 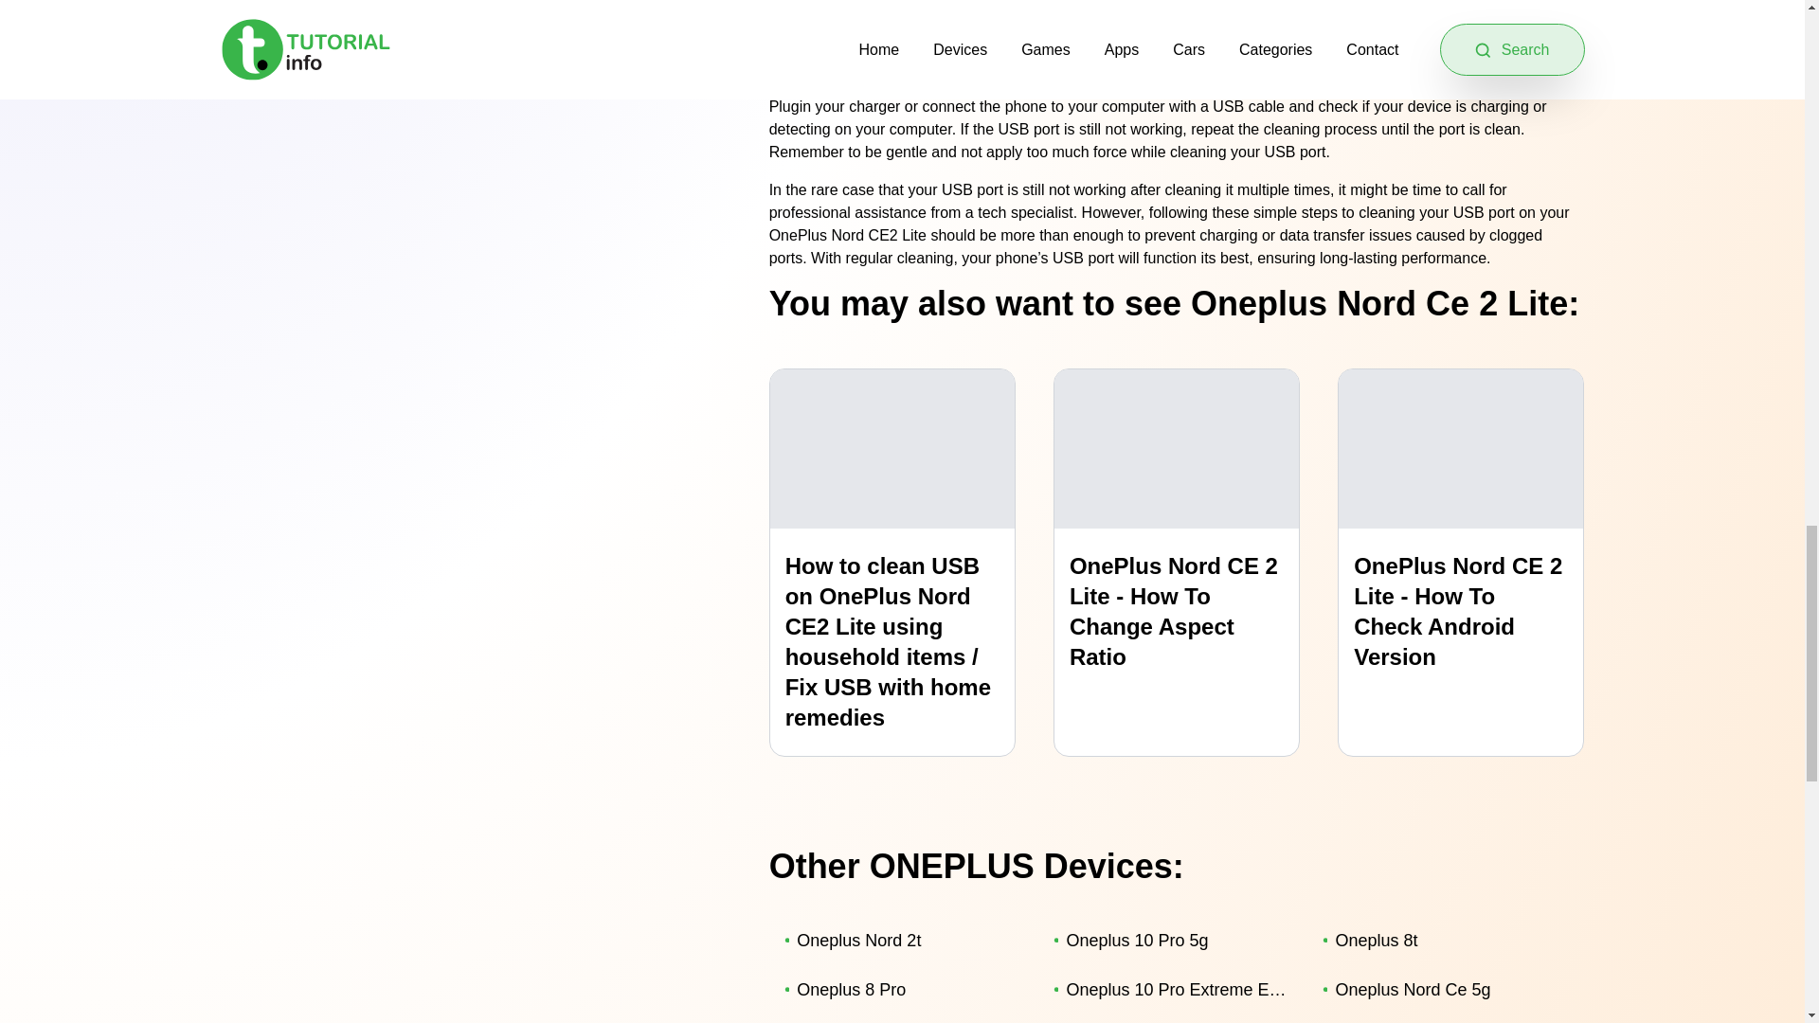 What do you see at coordinates (904, 940) in the screenshot?
I see `Oneplus Nord 2t` at bounding box center [904, 940].